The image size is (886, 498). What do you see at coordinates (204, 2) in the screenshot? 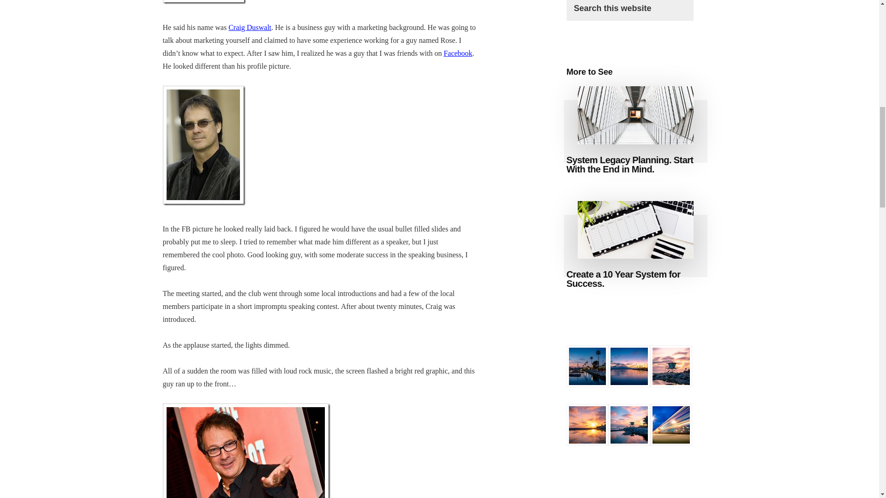
I see `craig-normal` at bounding box center [204, 2].